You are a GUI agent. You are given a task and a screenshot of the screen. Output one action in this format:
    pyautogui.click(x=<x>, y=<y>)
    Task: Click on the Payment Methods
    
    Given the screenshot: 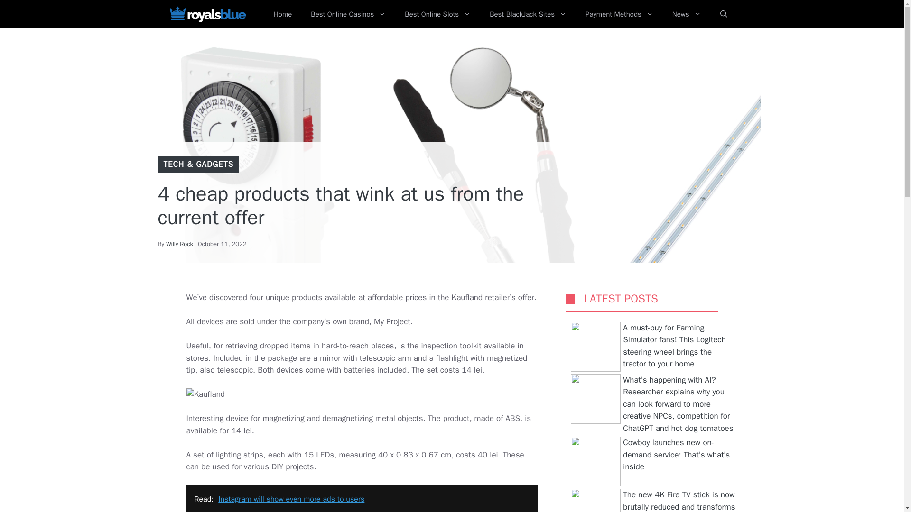 What is the action you would take?
    pyautogui.click(x=619, y=14)
    